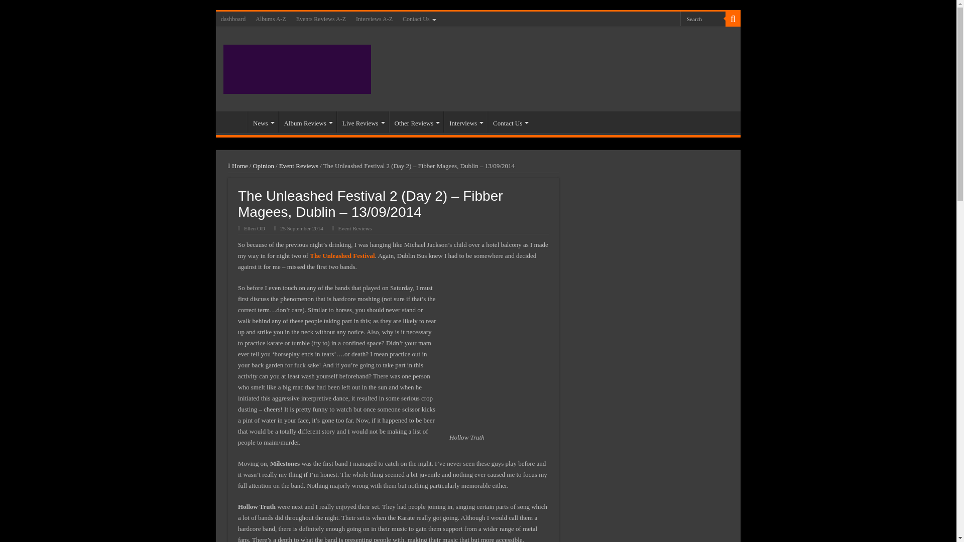  I want to click on Contact Us, so click(418, 19).